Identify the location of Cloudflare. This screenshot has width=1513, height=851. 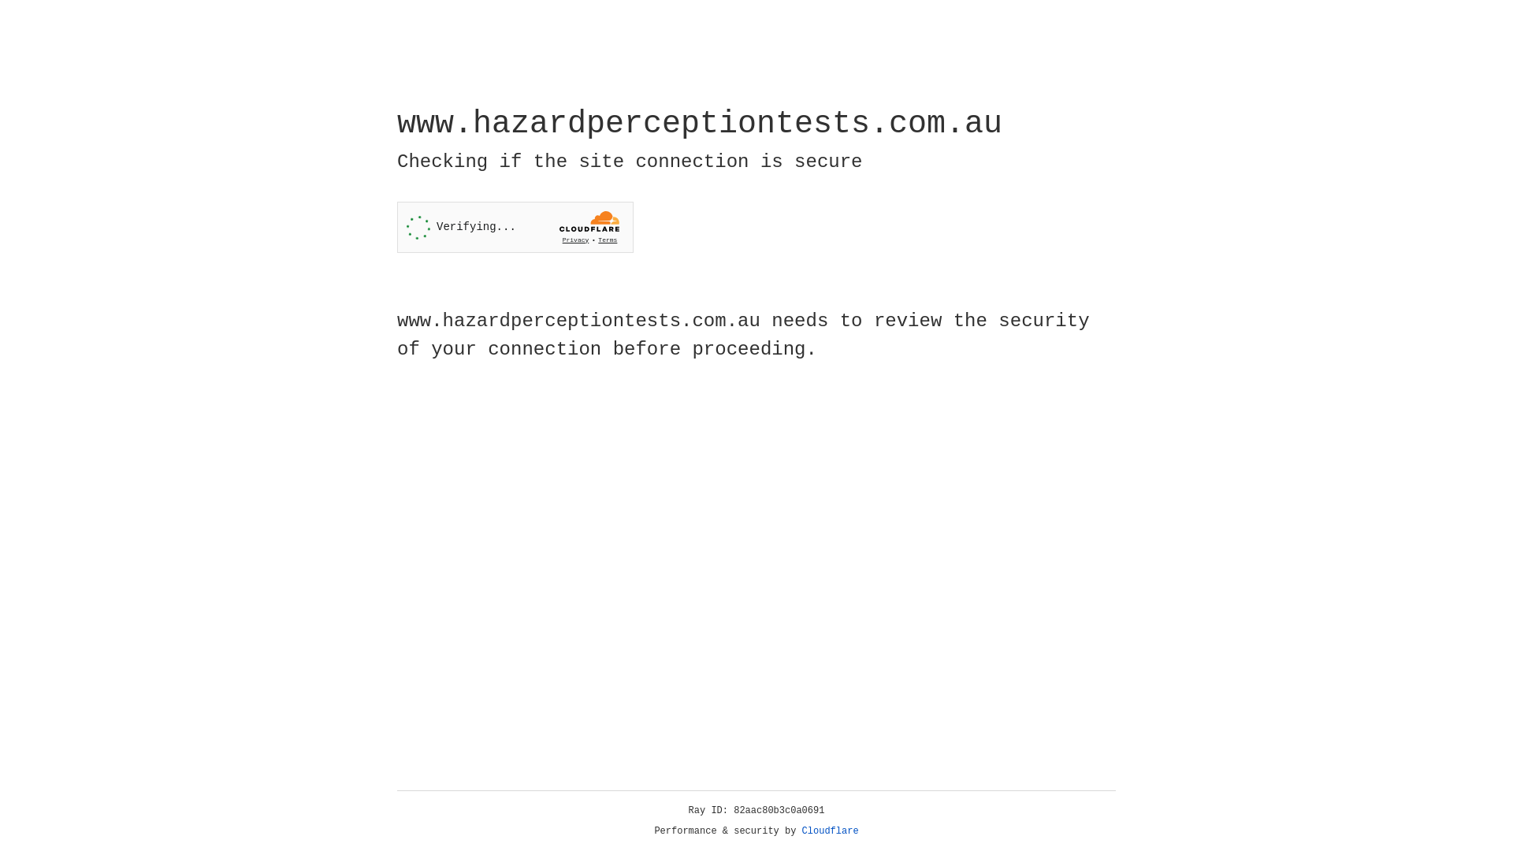
(831, 831).